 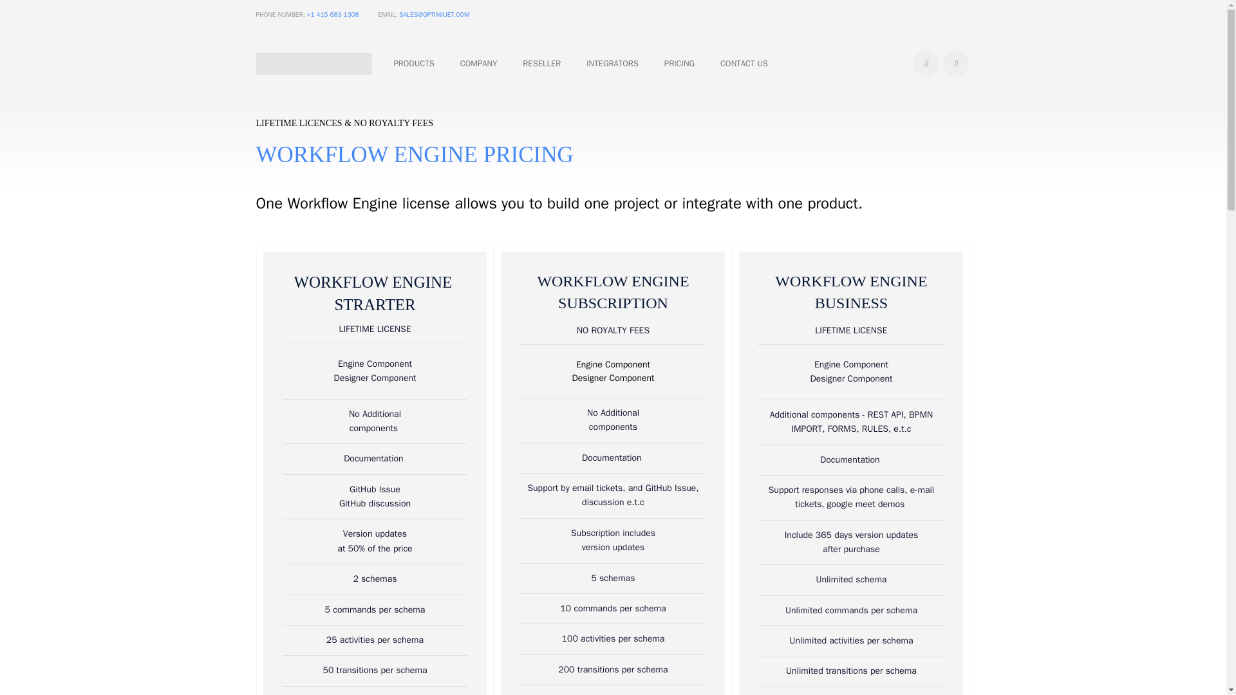 What do you see at coordinates (680, 64) in the screenshot?
I see `PRICING` at bounding box center [680, 64].